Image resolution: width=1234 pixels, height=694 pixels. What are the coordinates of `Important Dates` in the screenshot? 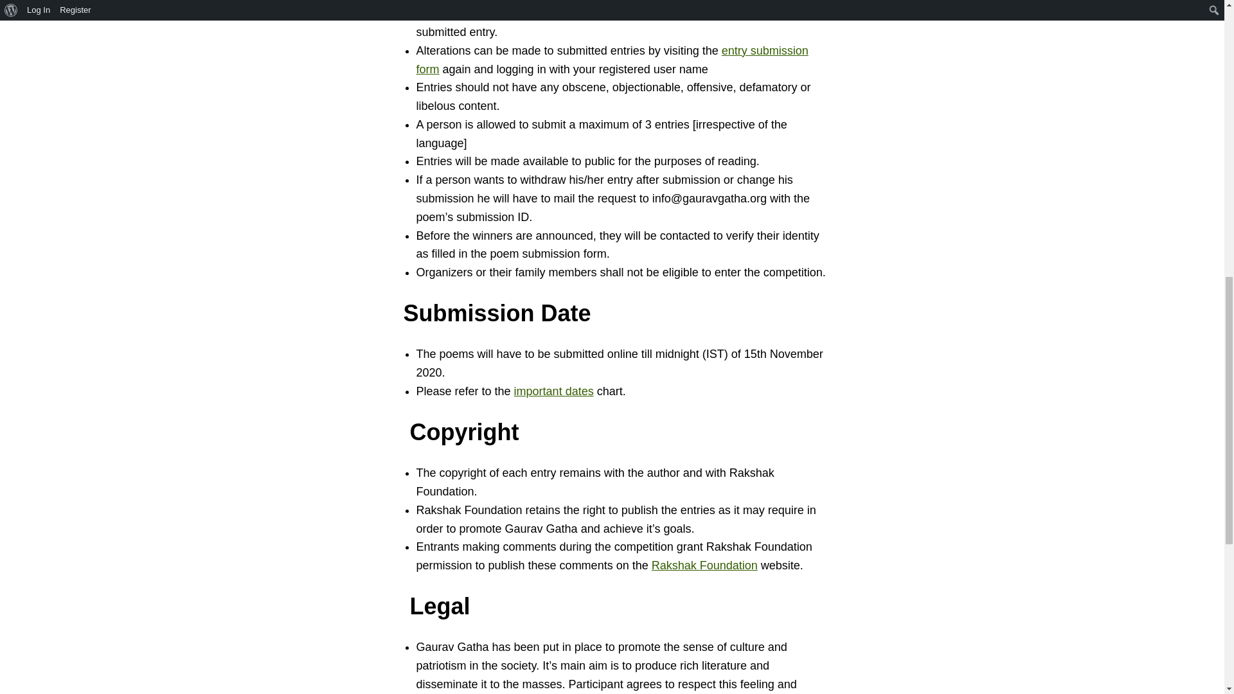 It's located at (554, 391).